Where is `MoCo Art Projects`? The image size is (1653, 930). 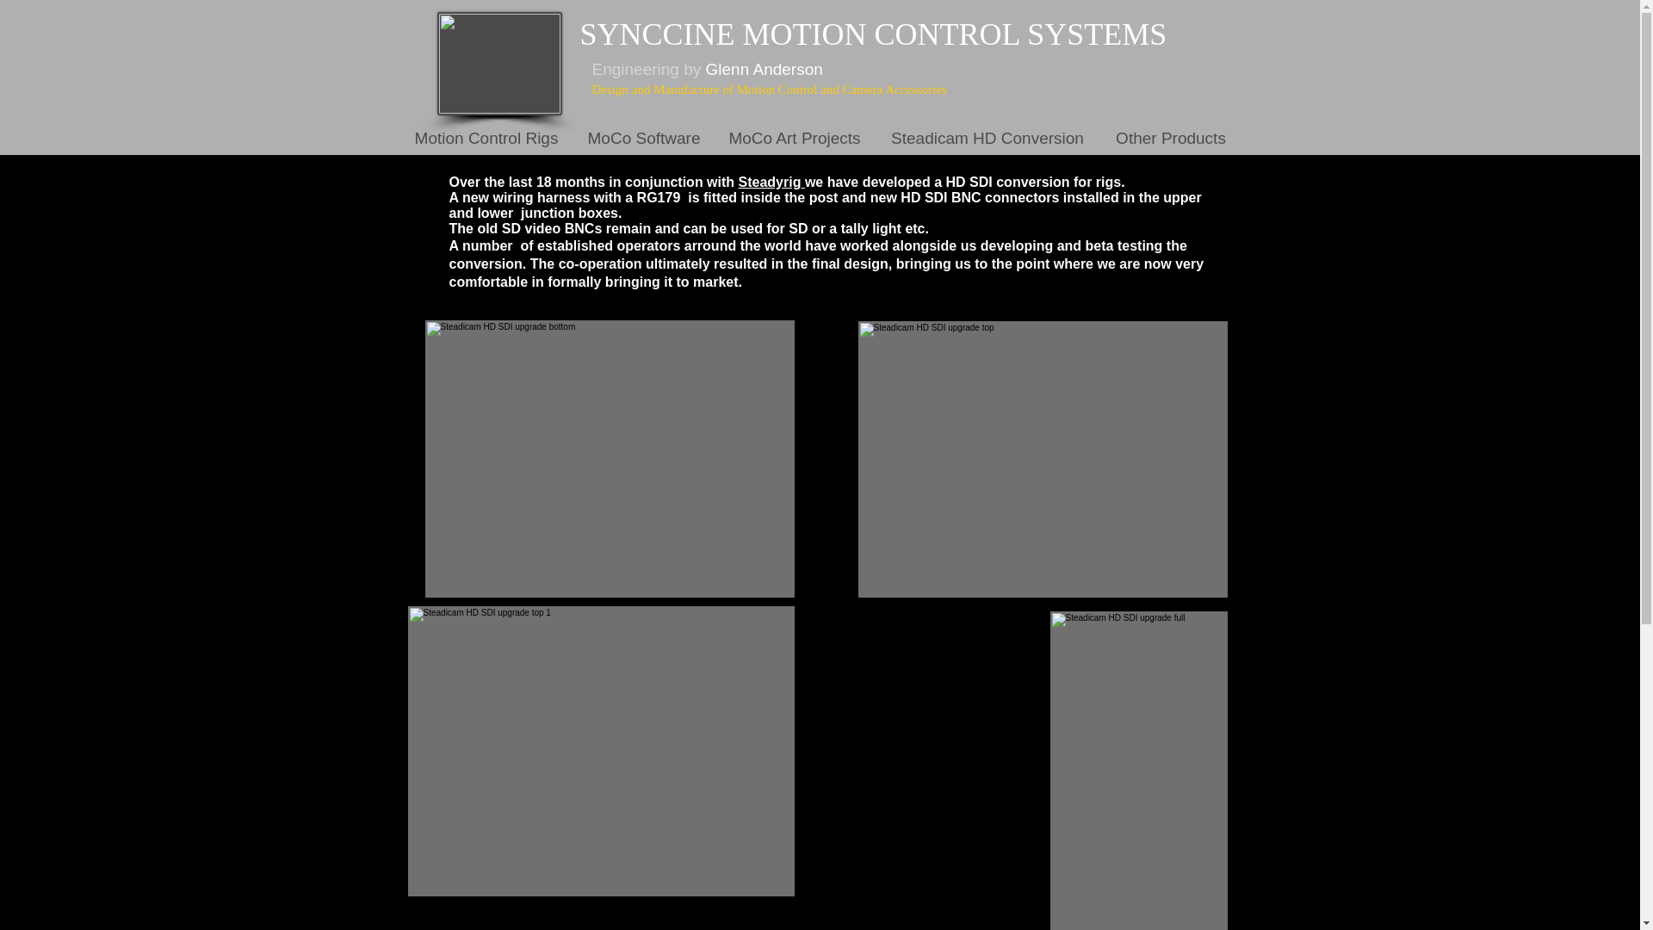
MoCo Art Projects is located at coordinates (795, 138).